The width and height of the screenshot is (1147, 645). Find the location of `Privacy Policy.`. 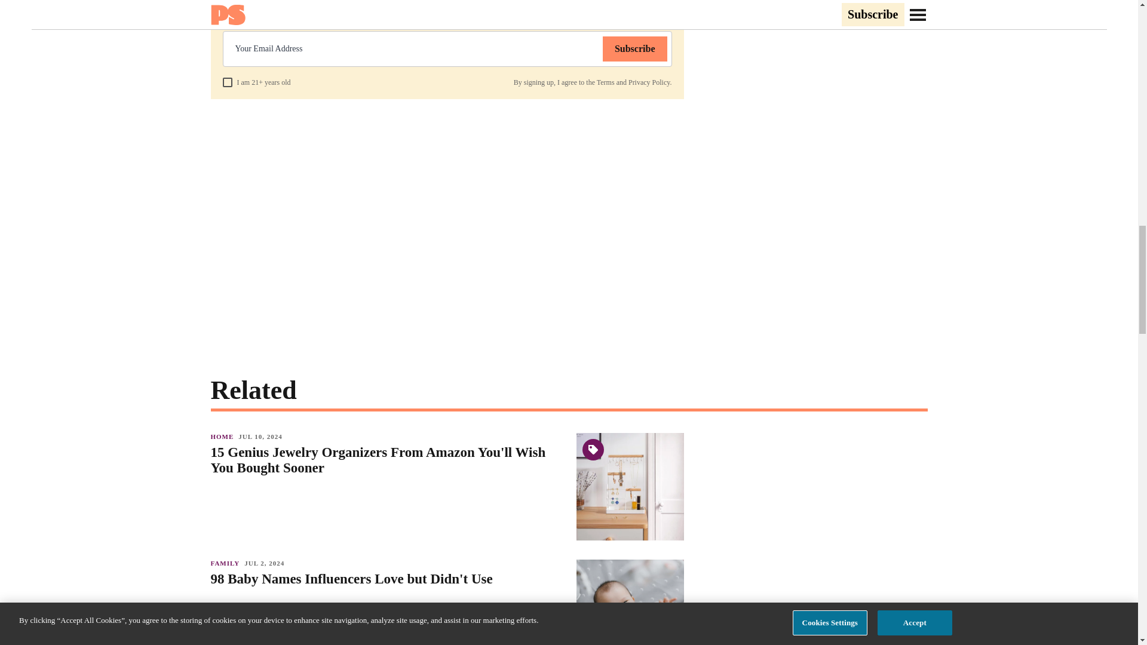

Privacy Policy. is located at coordinates (650, 82).